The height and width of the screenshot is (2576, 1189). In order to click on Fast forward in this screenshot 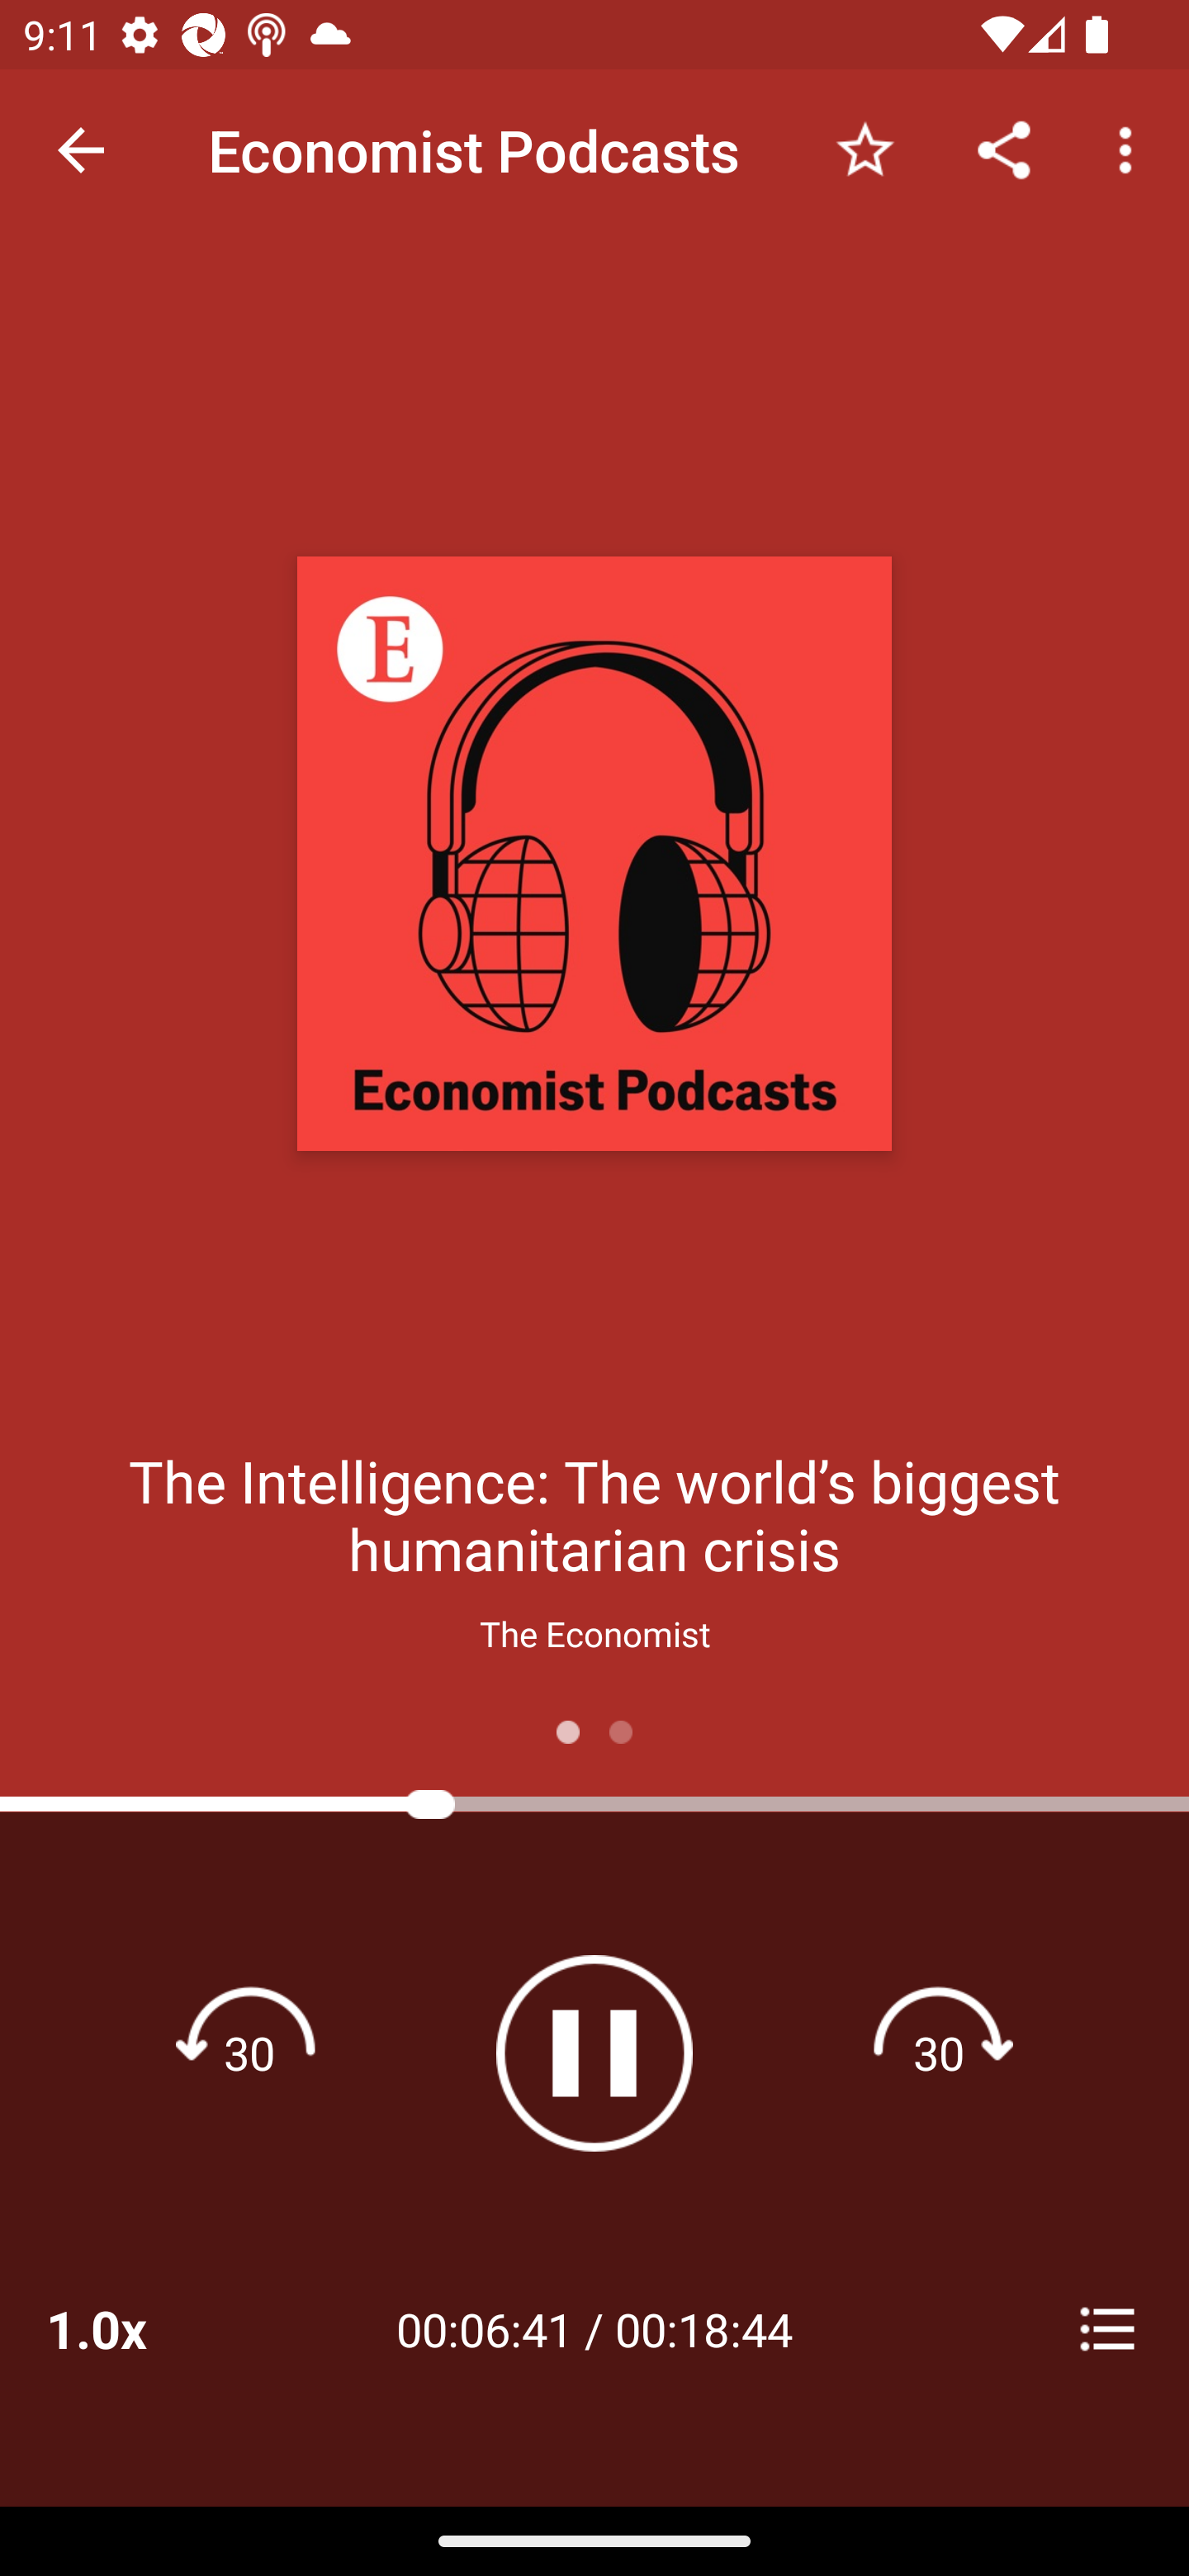, I will do `click(939, 2053)`.